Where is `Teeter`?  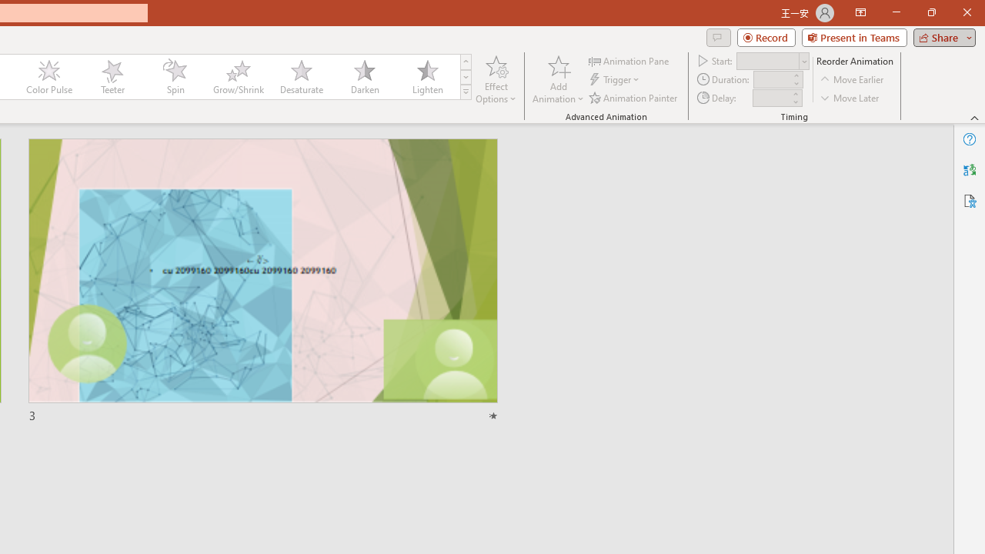 Teeter is located at coordinates (112, 77).